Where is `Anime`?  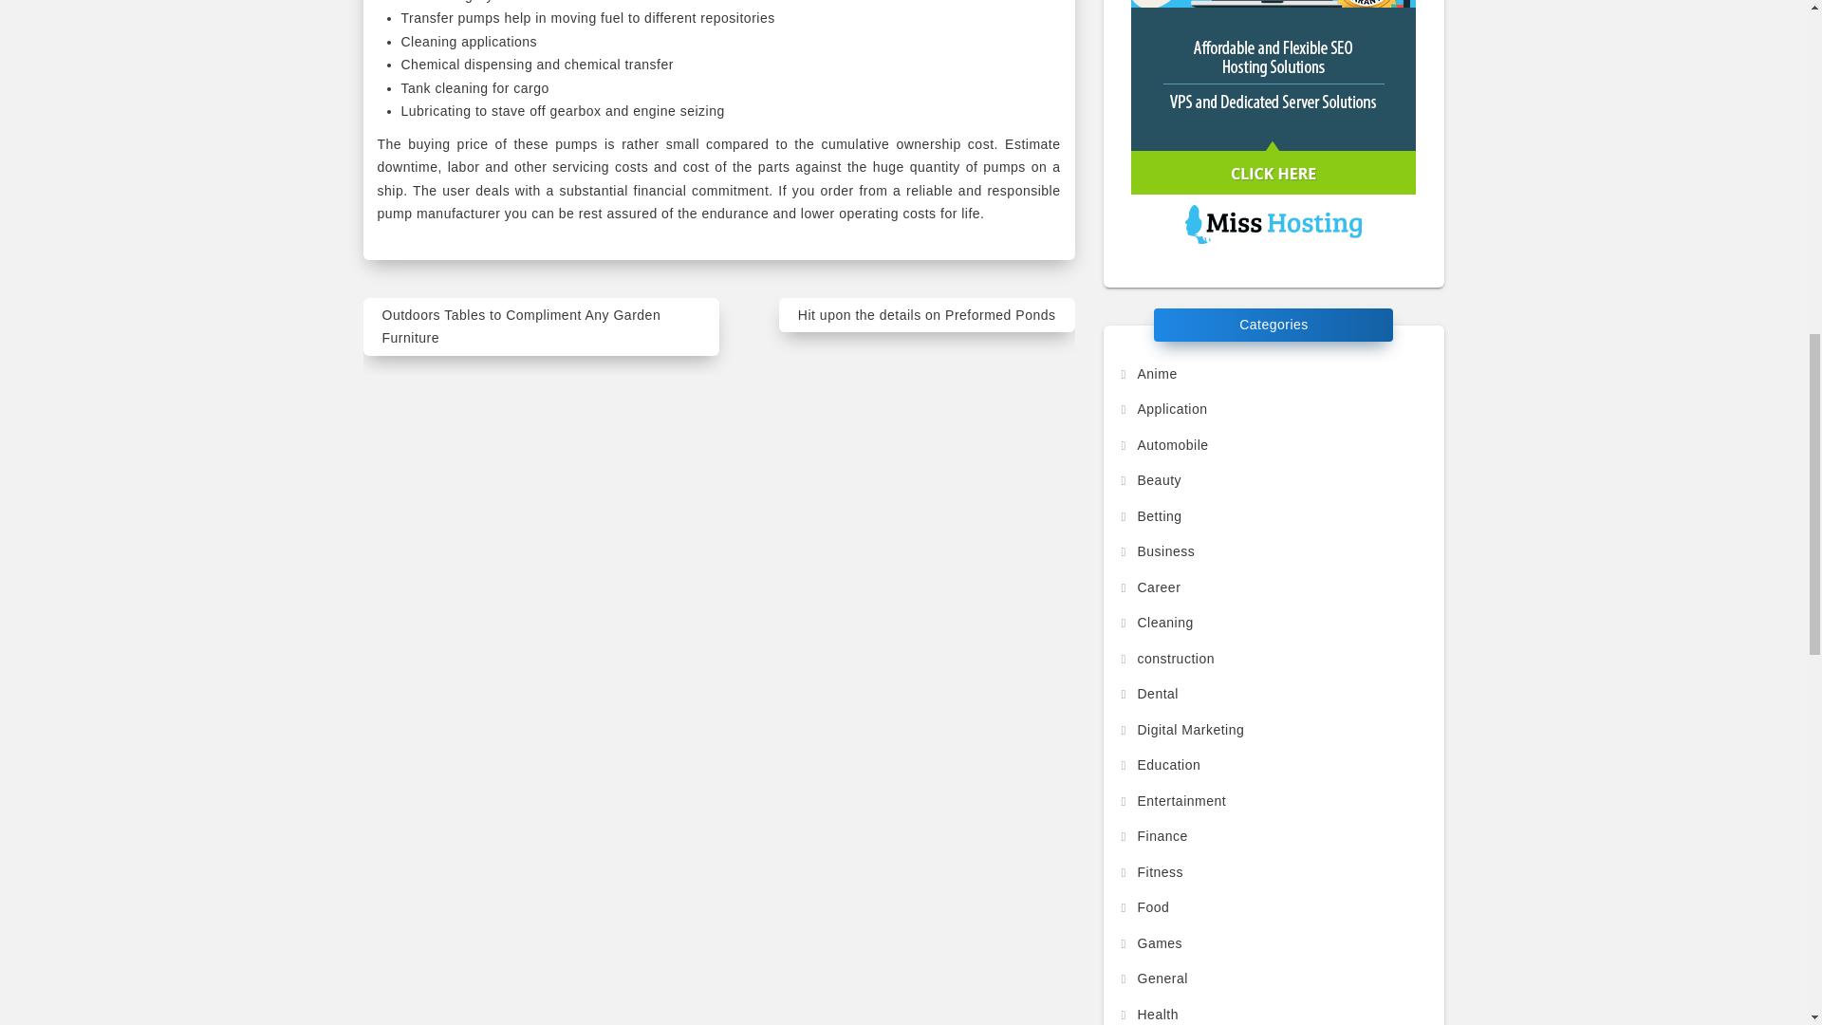 Anime is located at coordinates (1147, 373).